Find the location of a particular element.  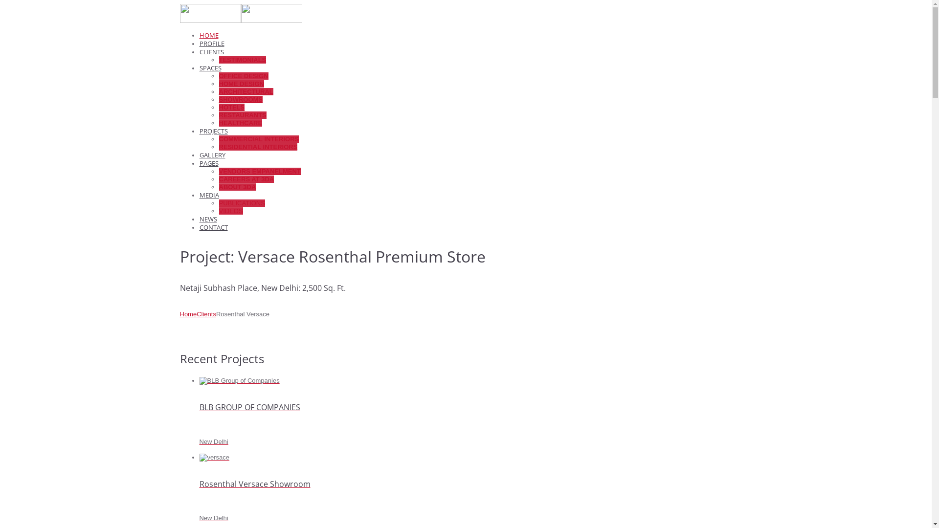

HOME DESIGN is located at coordinates (242, 84).